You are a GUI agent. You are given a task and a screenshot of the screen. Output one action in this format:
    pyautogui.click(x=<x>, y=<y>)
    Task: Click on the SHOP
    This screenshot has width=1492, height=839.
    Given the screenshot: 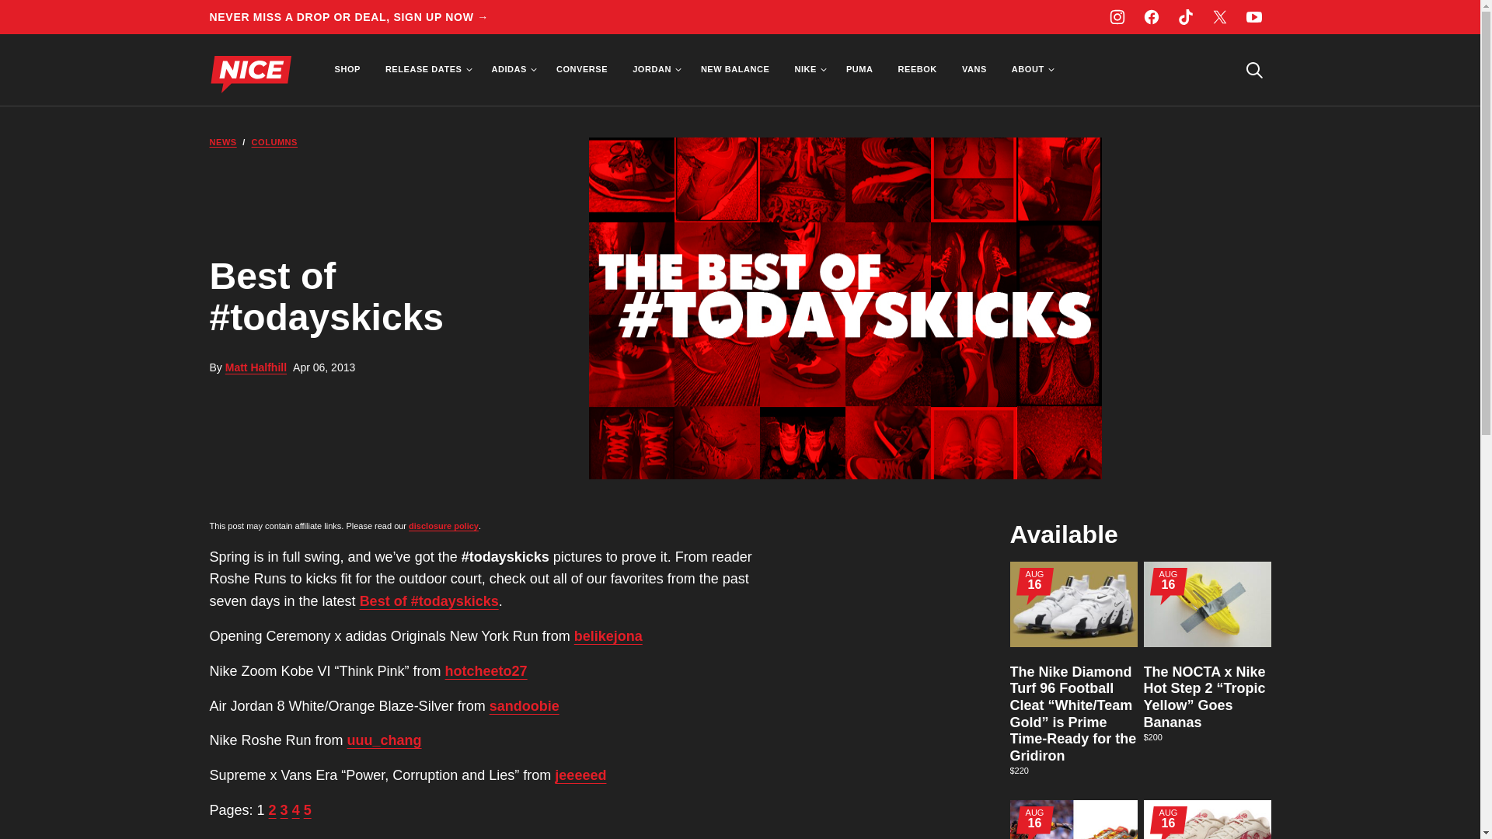 What is the action you would take?
    pyautogui.click(x=347, y=70)
    